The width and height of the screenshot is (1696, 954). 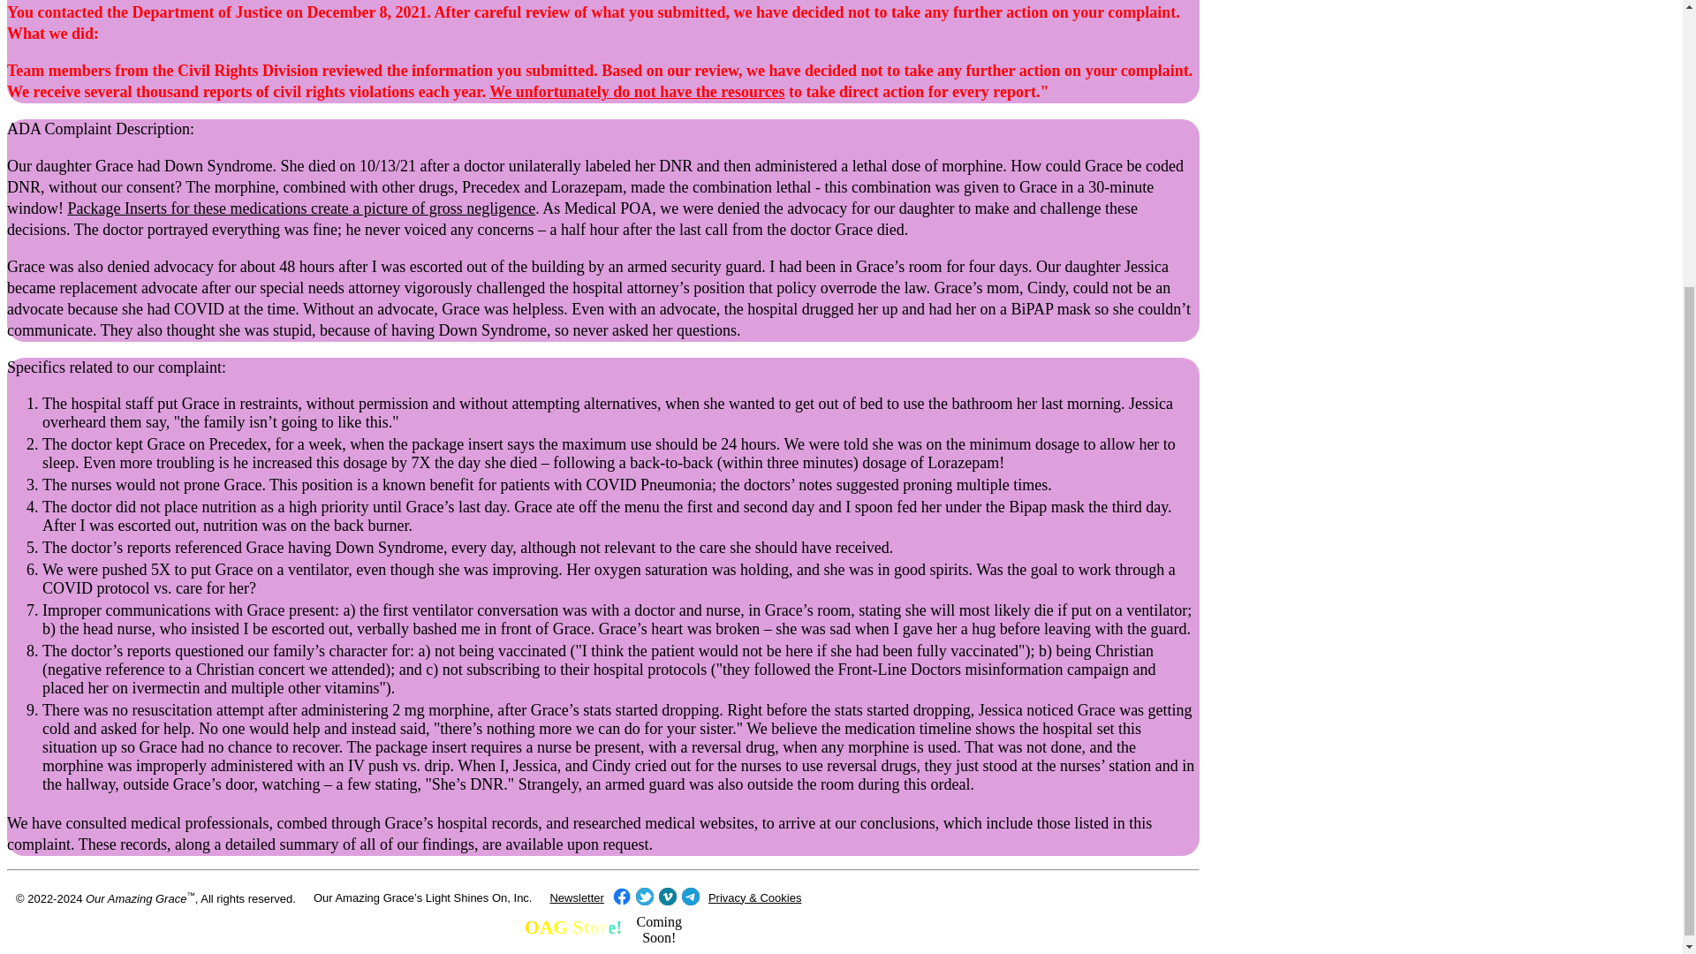 What do you see at coordinates (690, 896) in the screenshot?
I see `Telegram` at bounding box center [690, 896].